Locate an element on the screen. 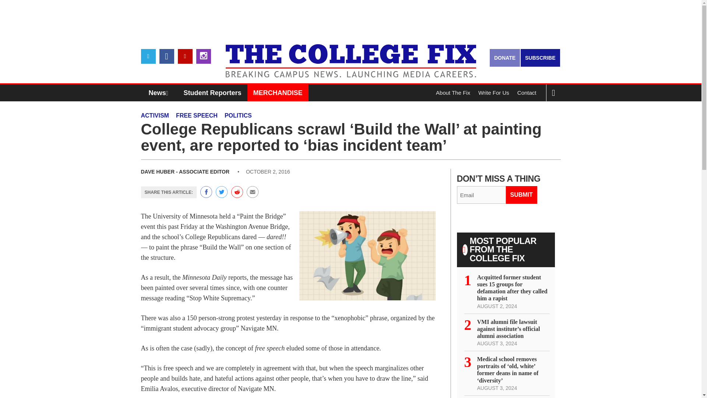 The width and height of the screenshot is (707, 398). Student Reporters is located at coordinates (213, 93).